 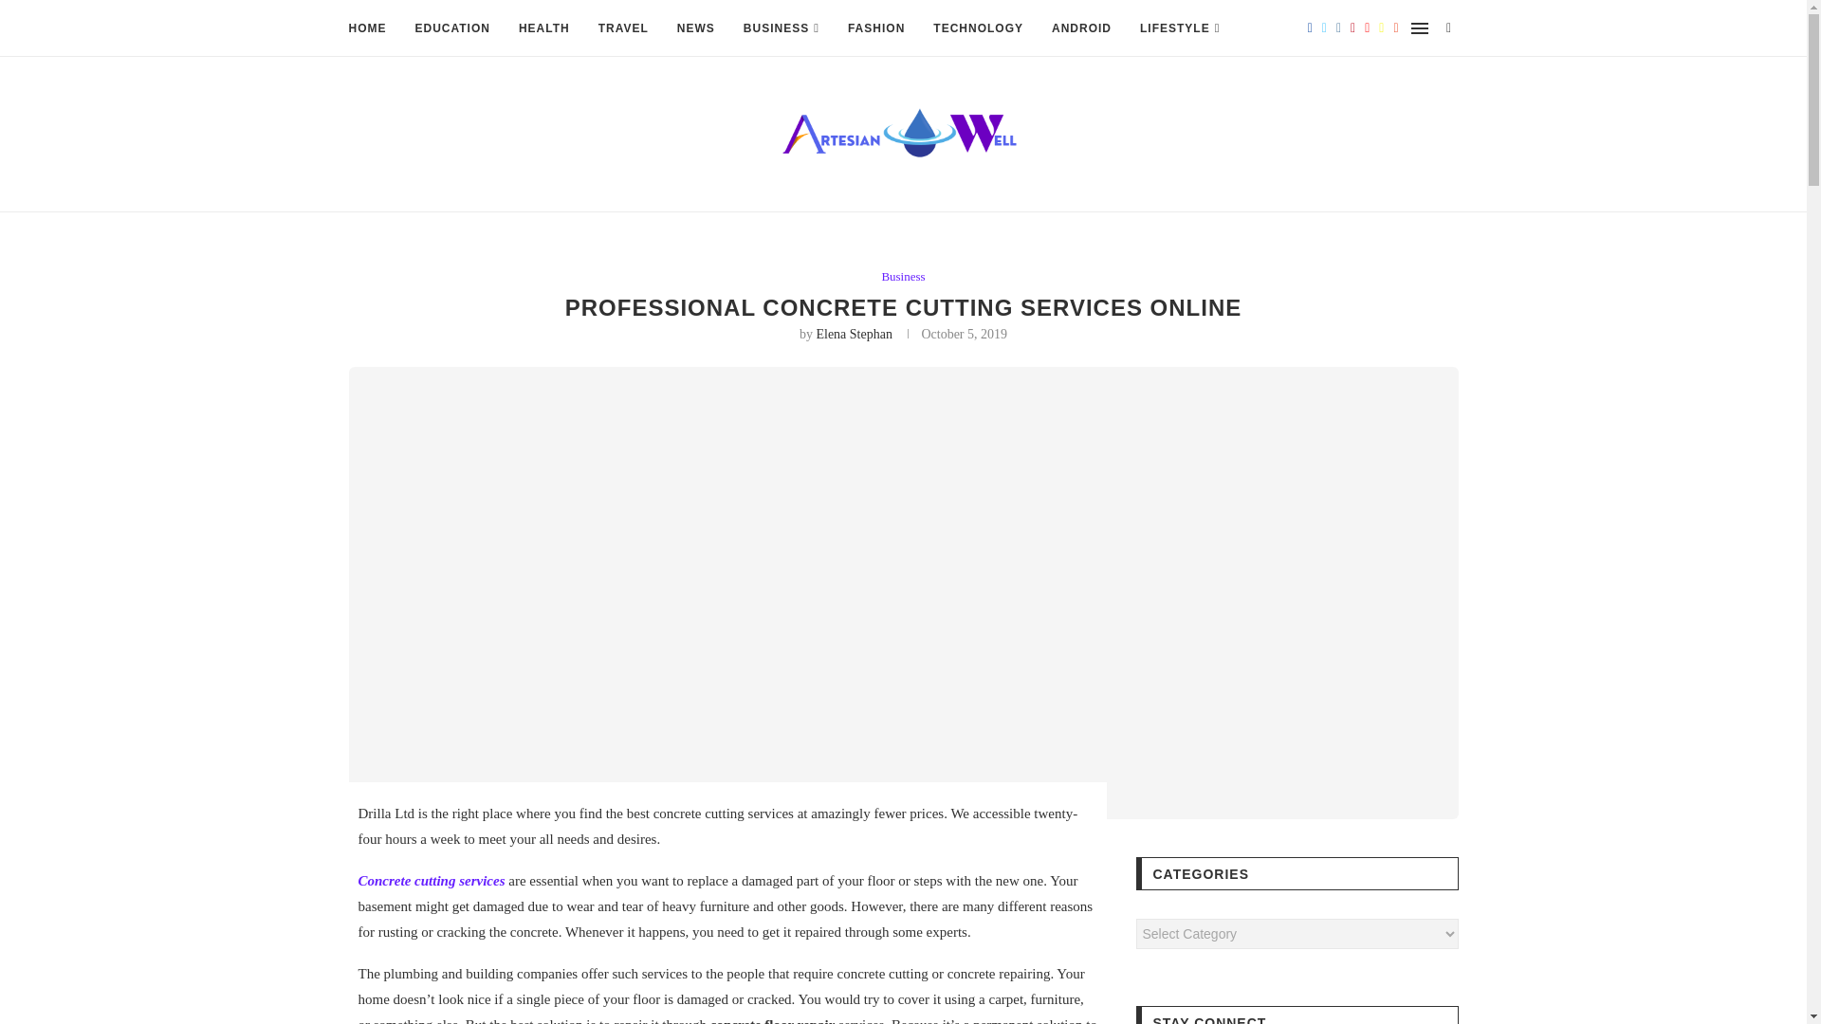 I want to click on Elena Stephan, so click(x=854, y=334).